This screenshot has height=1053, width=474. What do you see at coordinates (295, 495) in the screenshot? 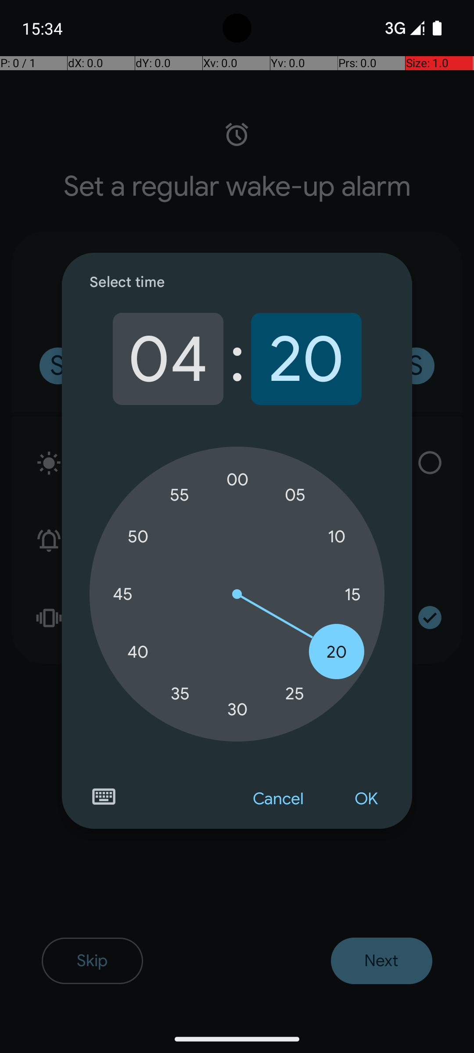
I see `05` at bounding box center [295, 495].